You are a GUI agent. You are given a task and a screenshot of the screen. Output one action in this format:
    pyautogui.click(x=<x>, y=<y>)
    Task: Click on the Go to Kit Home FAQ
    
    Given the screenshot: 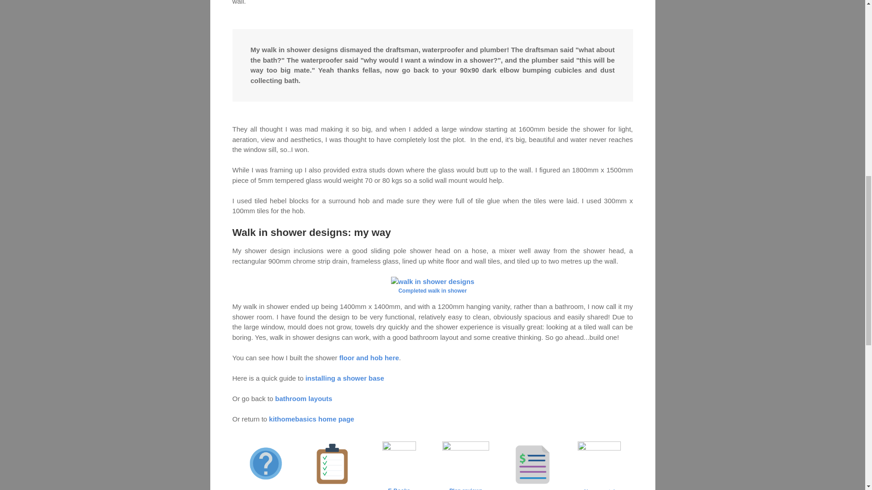 What is the action you would take?
    pyautogui.click(x=266, y=485)
    